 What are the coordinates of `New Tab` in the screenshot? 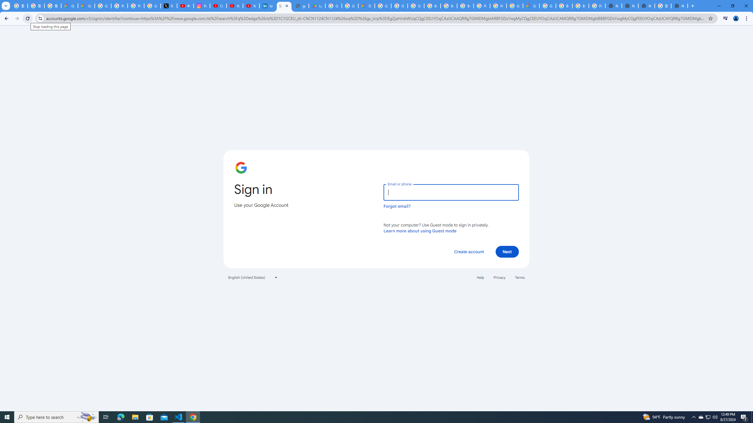 It's located at (613, 6).